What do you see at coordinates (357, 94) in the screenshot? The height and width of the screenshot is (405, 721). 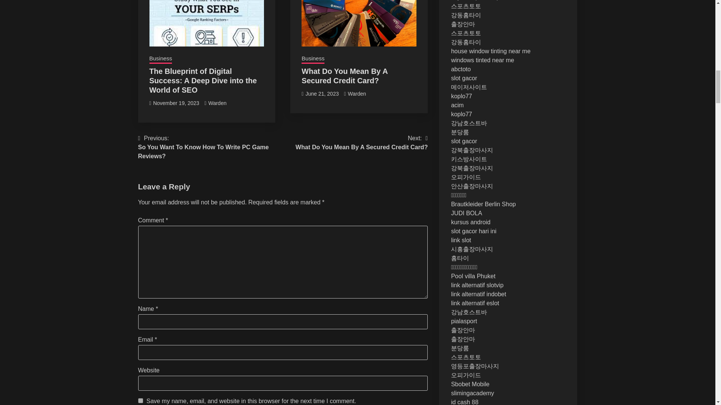 I see `November 19, 2023` at bounding box center [357, 94].